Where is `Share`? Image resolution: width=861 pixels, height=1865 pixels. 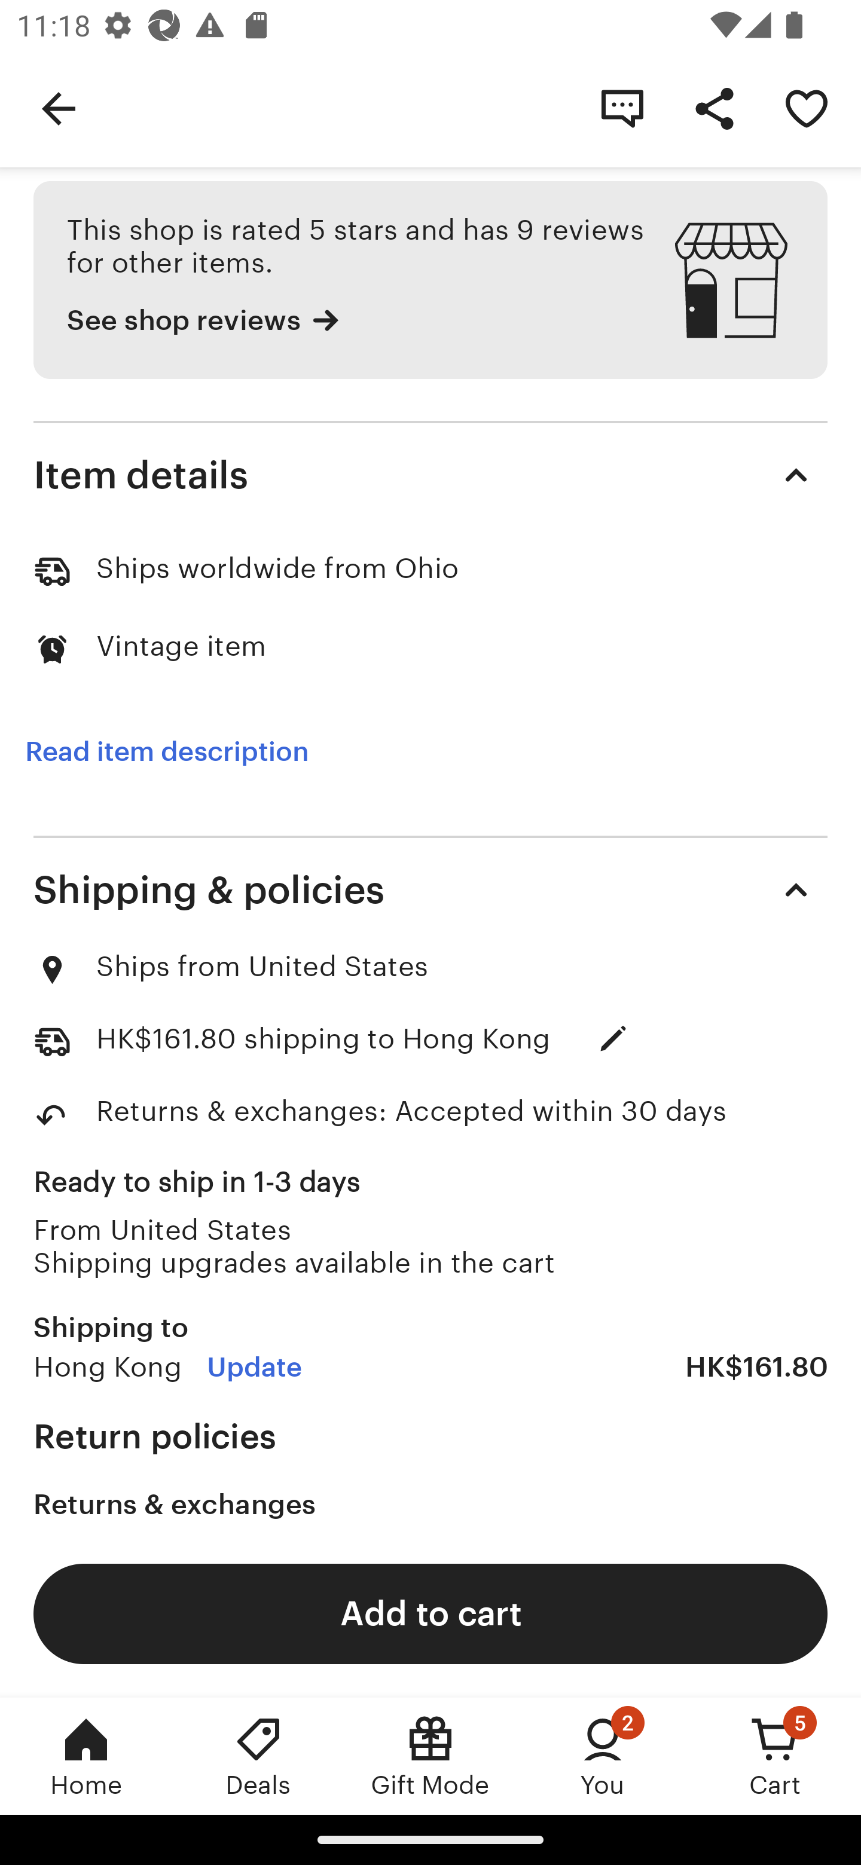 Share is located at coordinates (714, 108).